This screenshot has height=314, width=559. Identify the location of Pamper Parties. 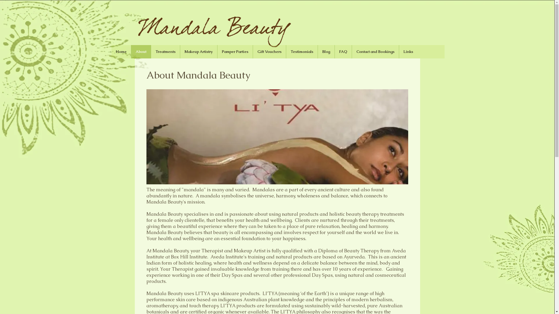
(235, 52).